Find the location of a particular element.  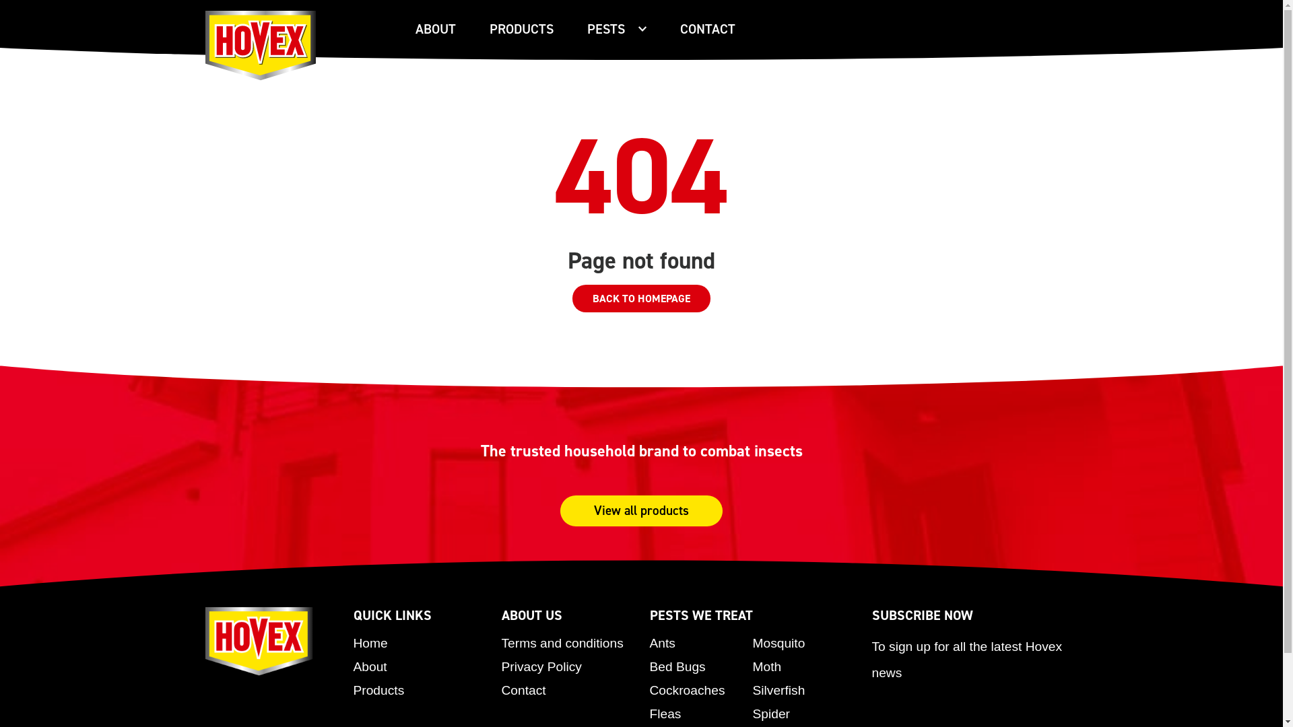

Moth is located at coordinates (768, 666).